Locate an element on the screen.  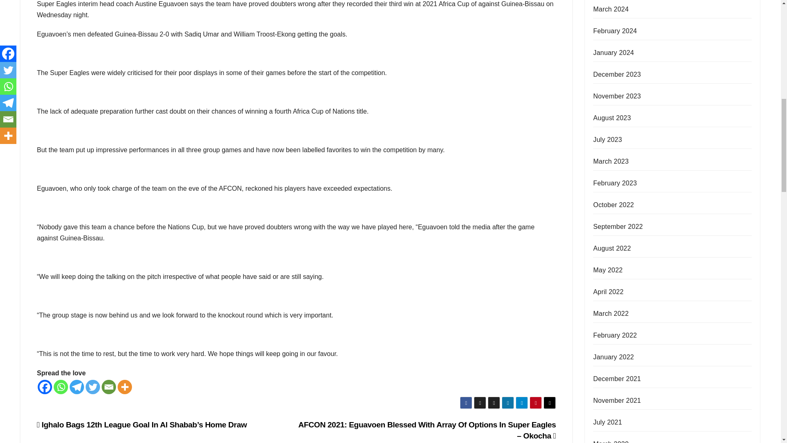
More is located at coordinates (125, 387).